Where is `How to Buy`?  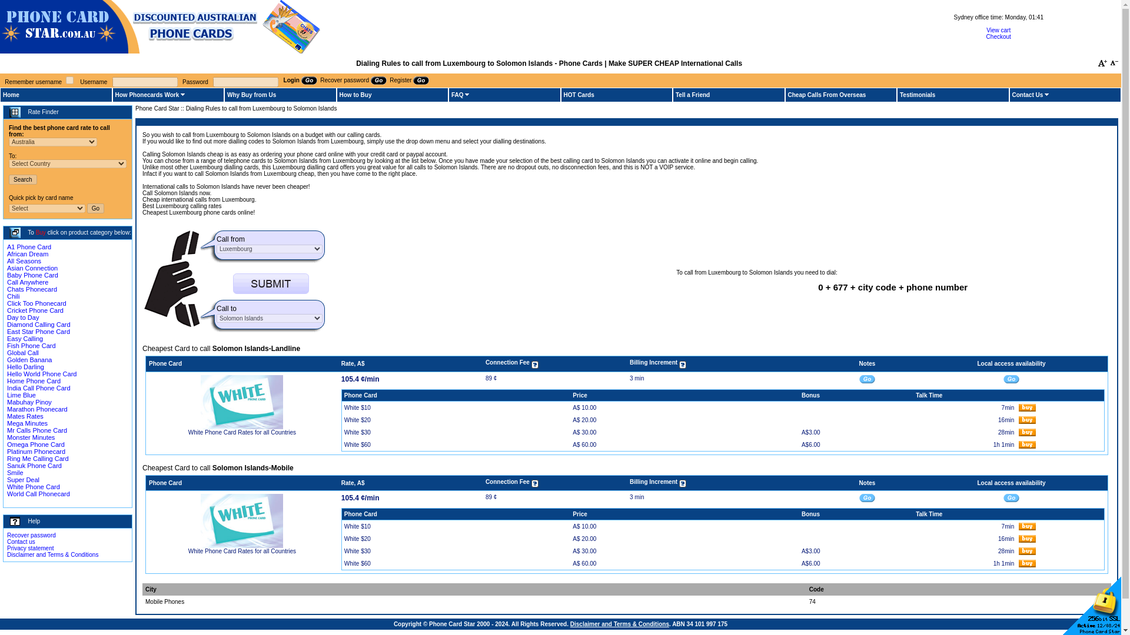
How to Buy is located at coordinates (355, 95).